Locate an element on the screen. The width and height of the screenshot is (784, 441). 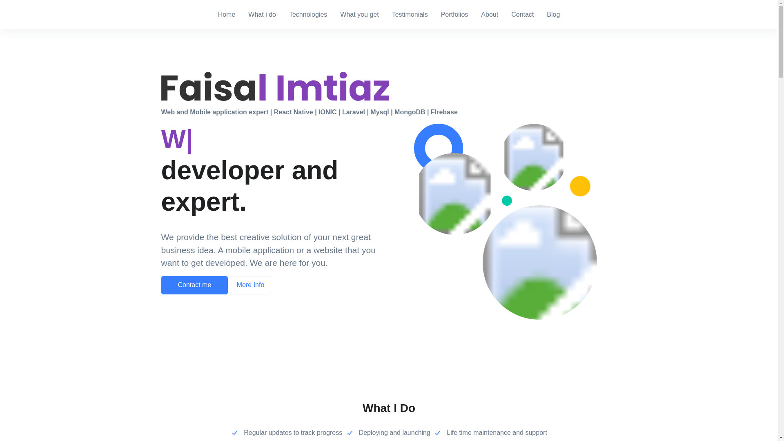
Testimonials is located at coordinates (410, 14).